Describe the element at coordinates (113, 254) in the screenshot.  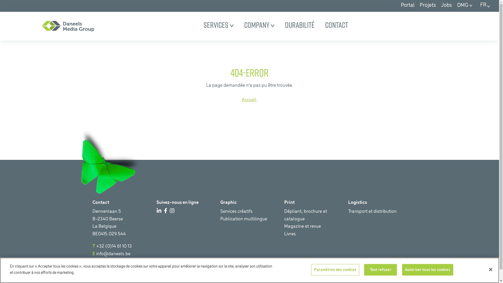
I see `info@daneels.be` at that location.